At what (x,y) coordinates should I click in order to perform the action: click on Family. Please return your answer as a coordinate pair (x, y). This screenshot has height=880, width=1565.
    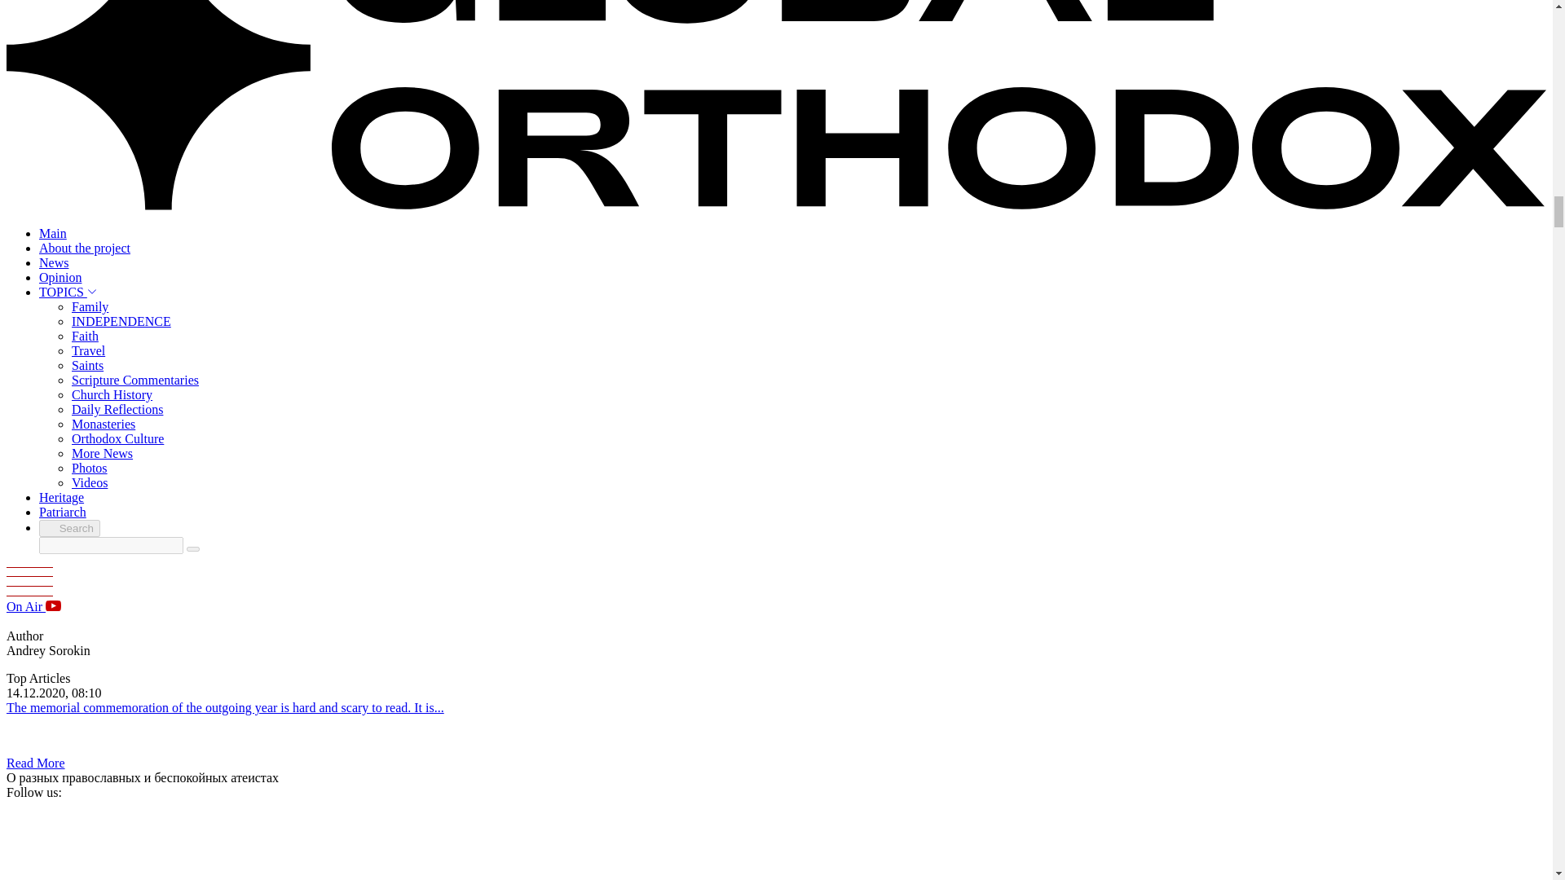
    Looking at the image, I should click on (90, 306).